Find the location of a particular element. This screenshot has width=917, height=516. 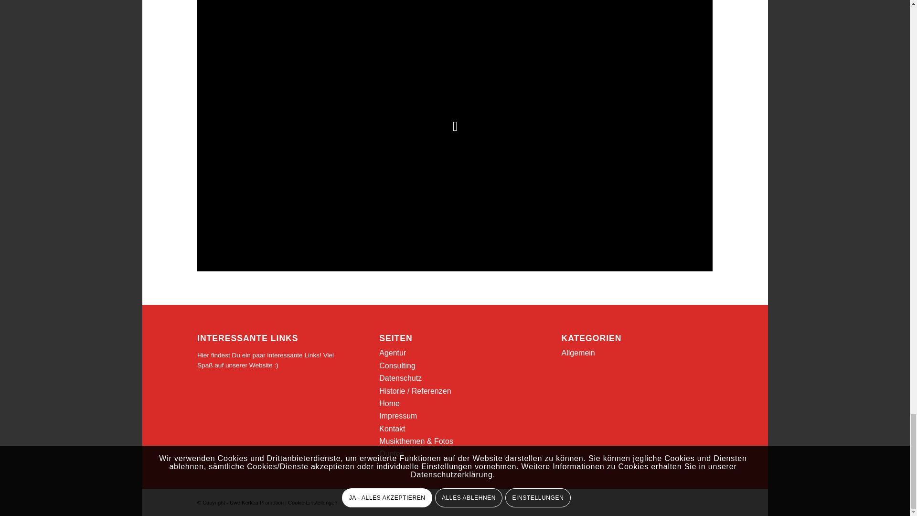

Home is located at coordinates (390, 403).